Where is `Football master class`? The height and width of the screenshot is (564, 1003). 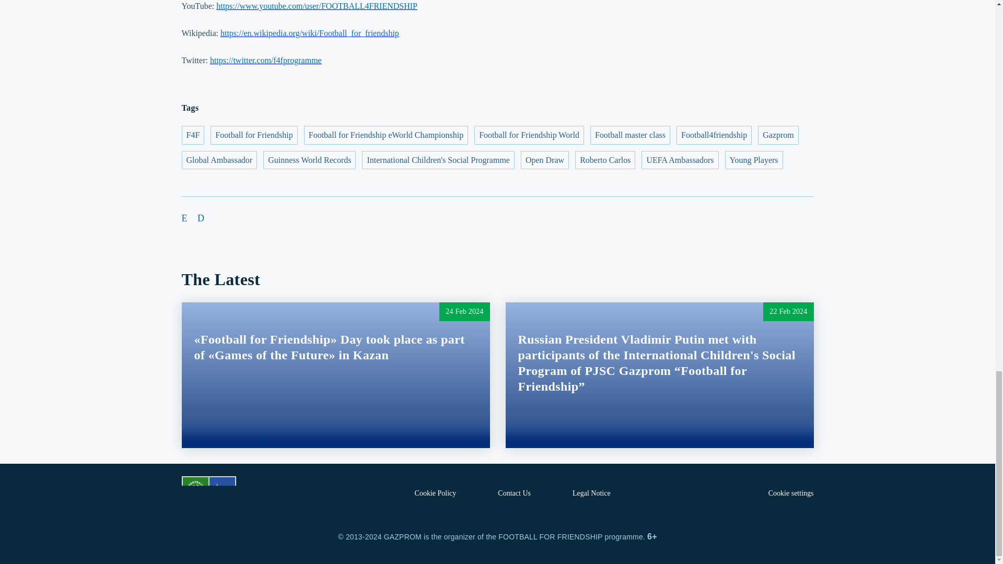 Football master class is located at coordinates (630, 135).